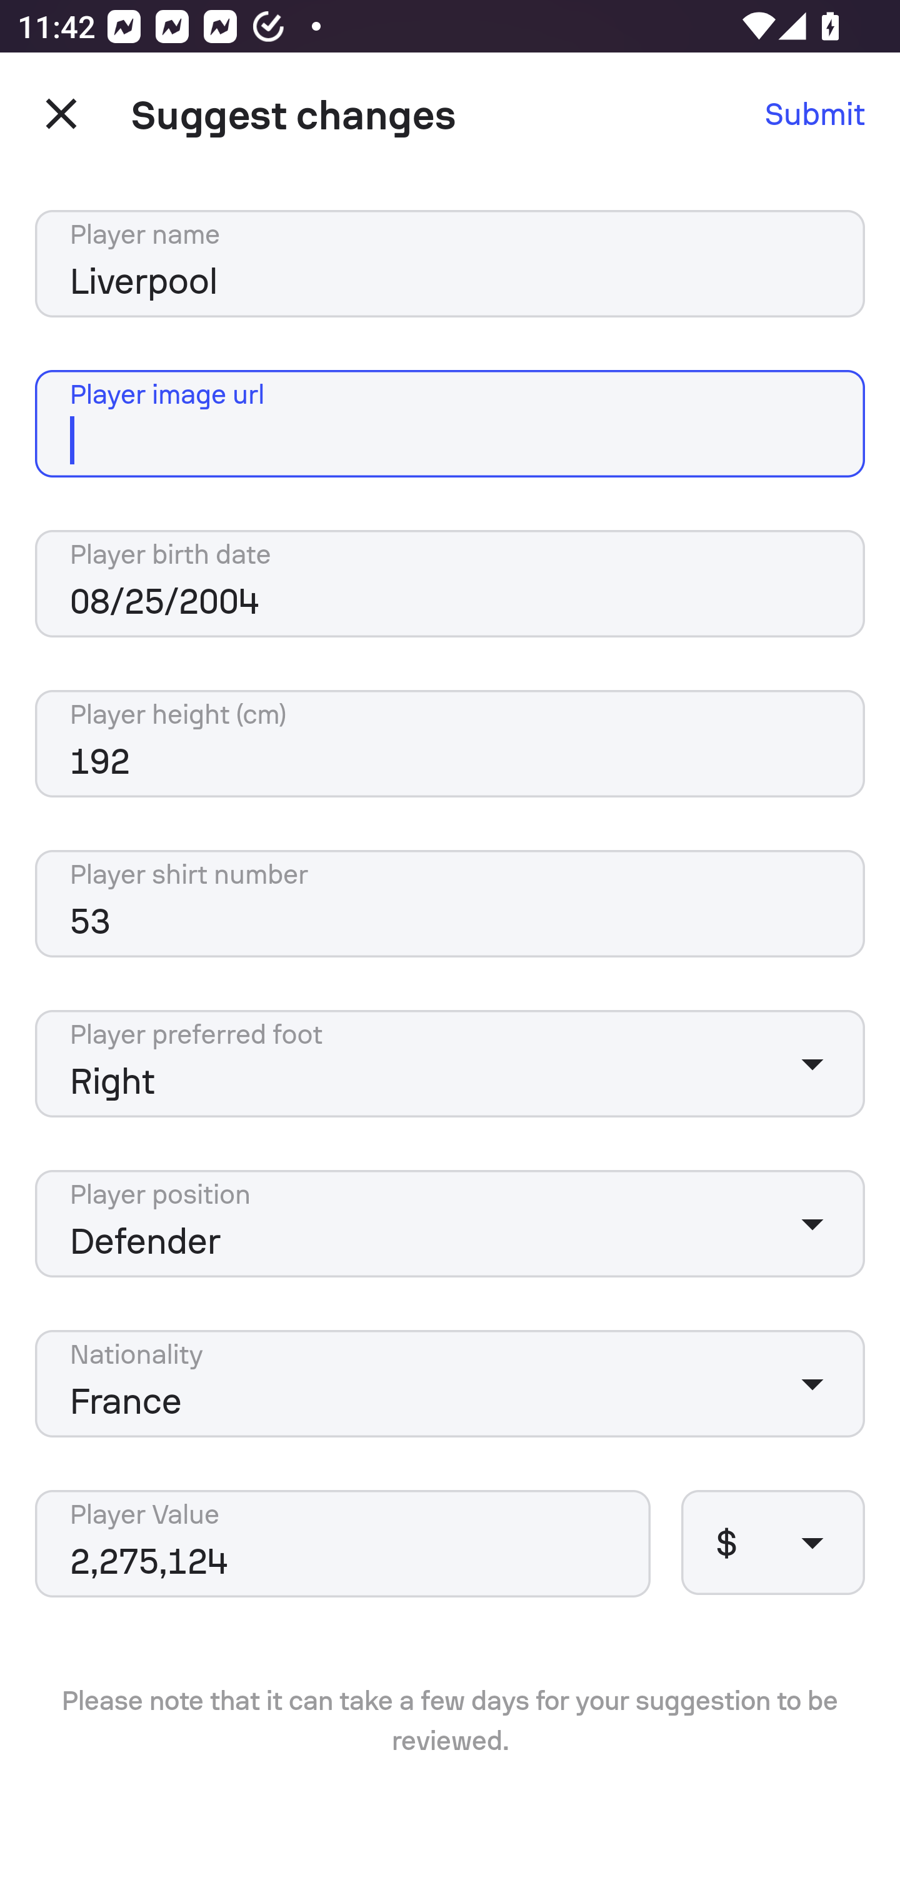 The height and width of the screenshot is (1900, 900). Describe the element at coordinates (812, 1541) in the screenshot. I see `Show dropdown menu` at that location.